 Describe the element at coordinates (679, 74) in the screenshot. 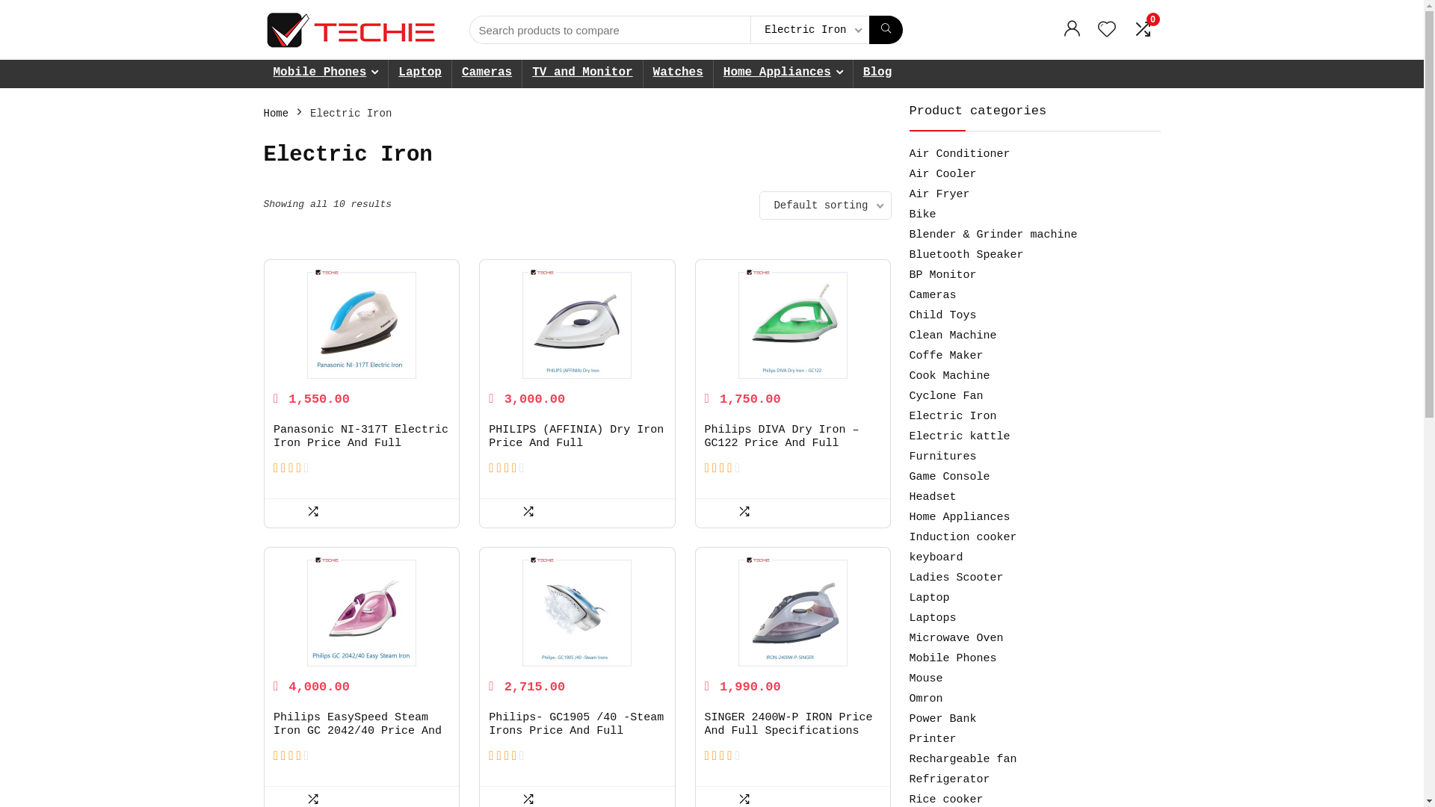

I see `Watches` at that location.